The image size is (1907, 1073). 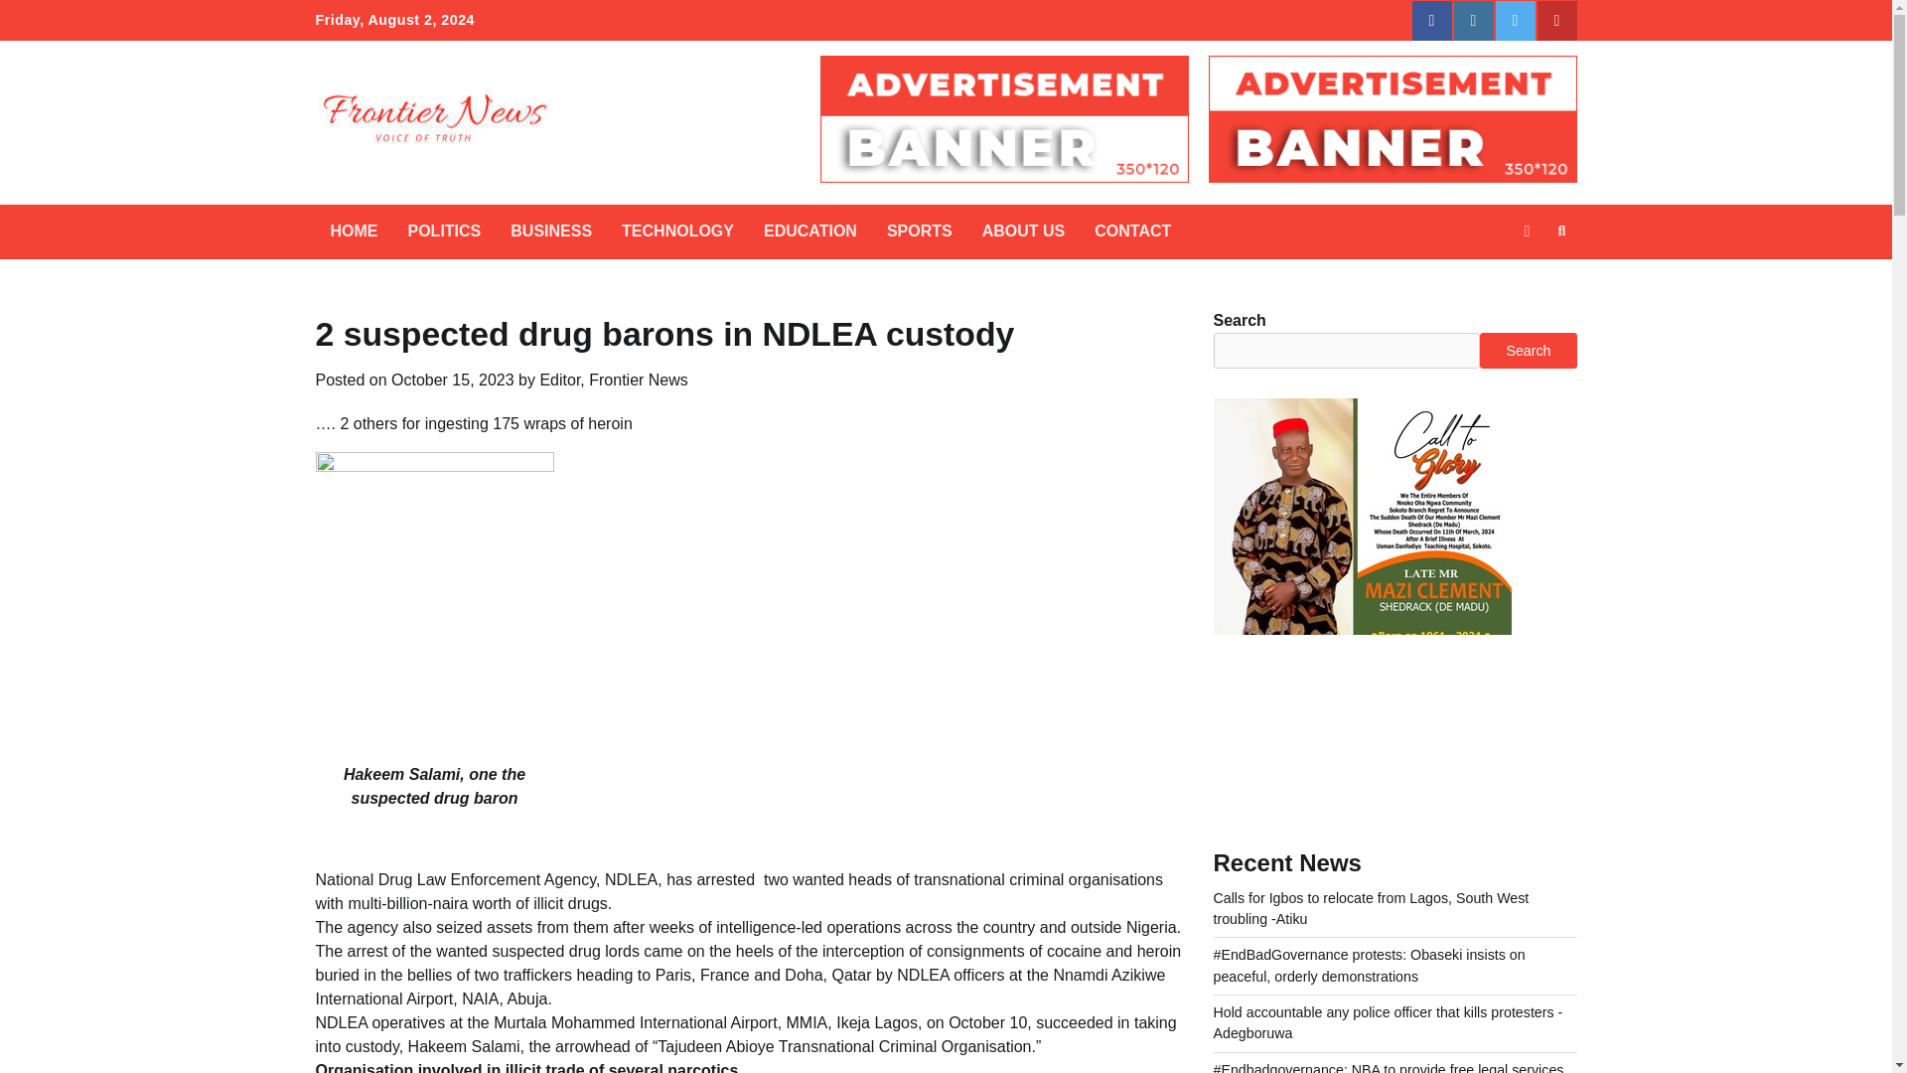 What do you see at coordinates (677, 231) in the screenshot?
I see `TECHNOLOGY` at bounding box center [677, 231].